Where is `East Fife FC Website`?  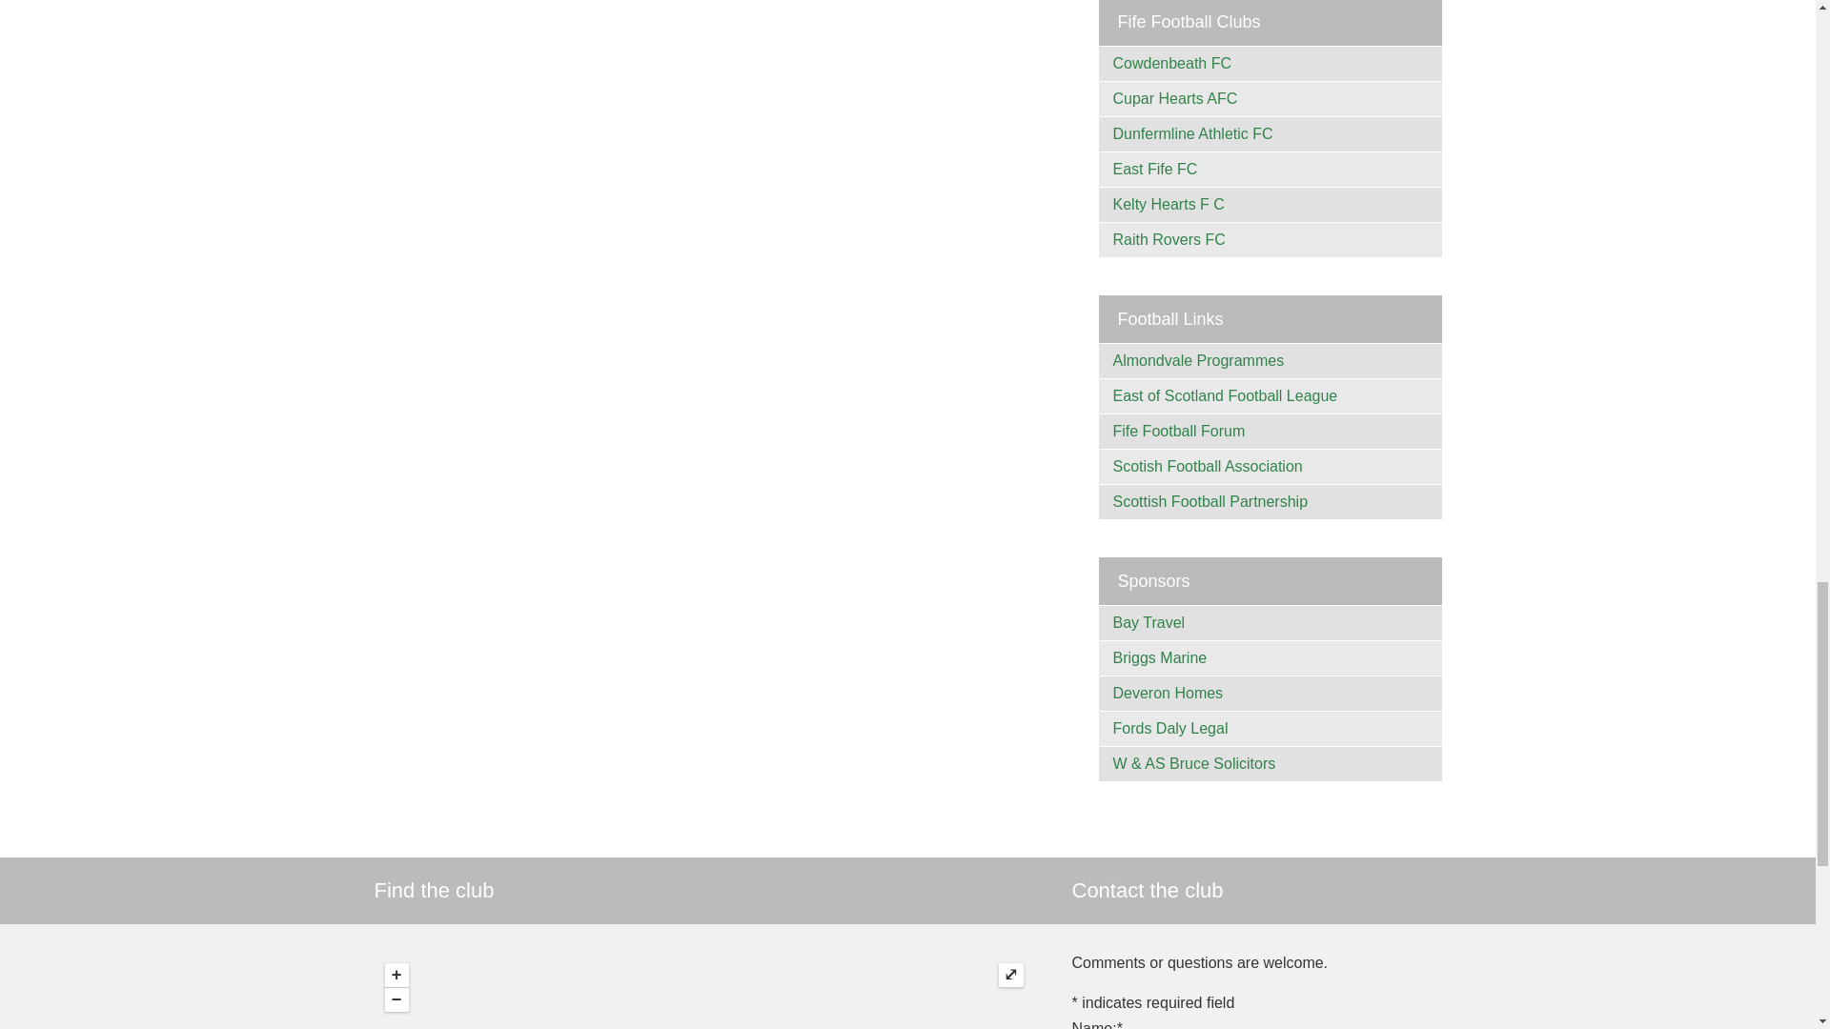 East Fife FC Website is located at coordinates (1155, 168).